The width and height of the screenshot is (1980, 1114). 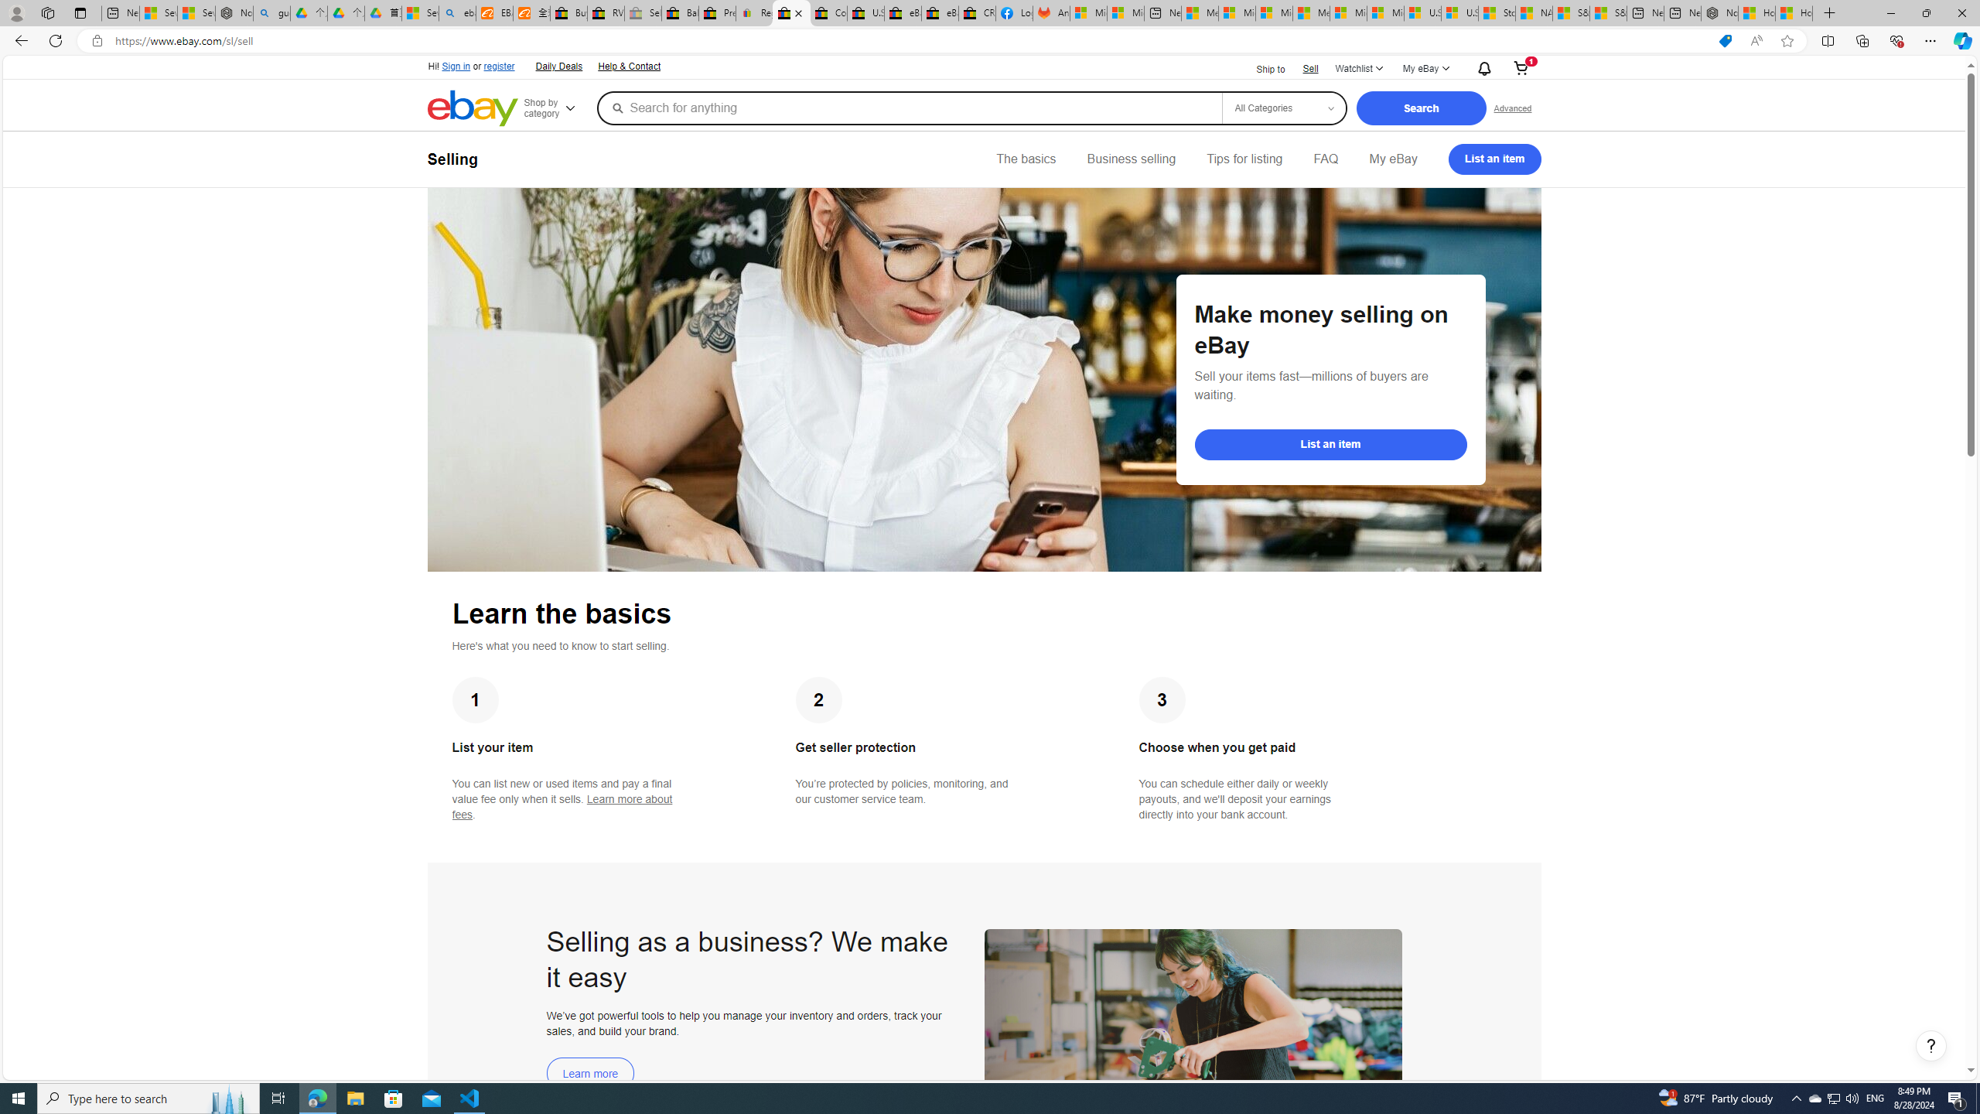 I want to click on Learn more about fees - opens in new window or tab., so click(x=562, y=807).